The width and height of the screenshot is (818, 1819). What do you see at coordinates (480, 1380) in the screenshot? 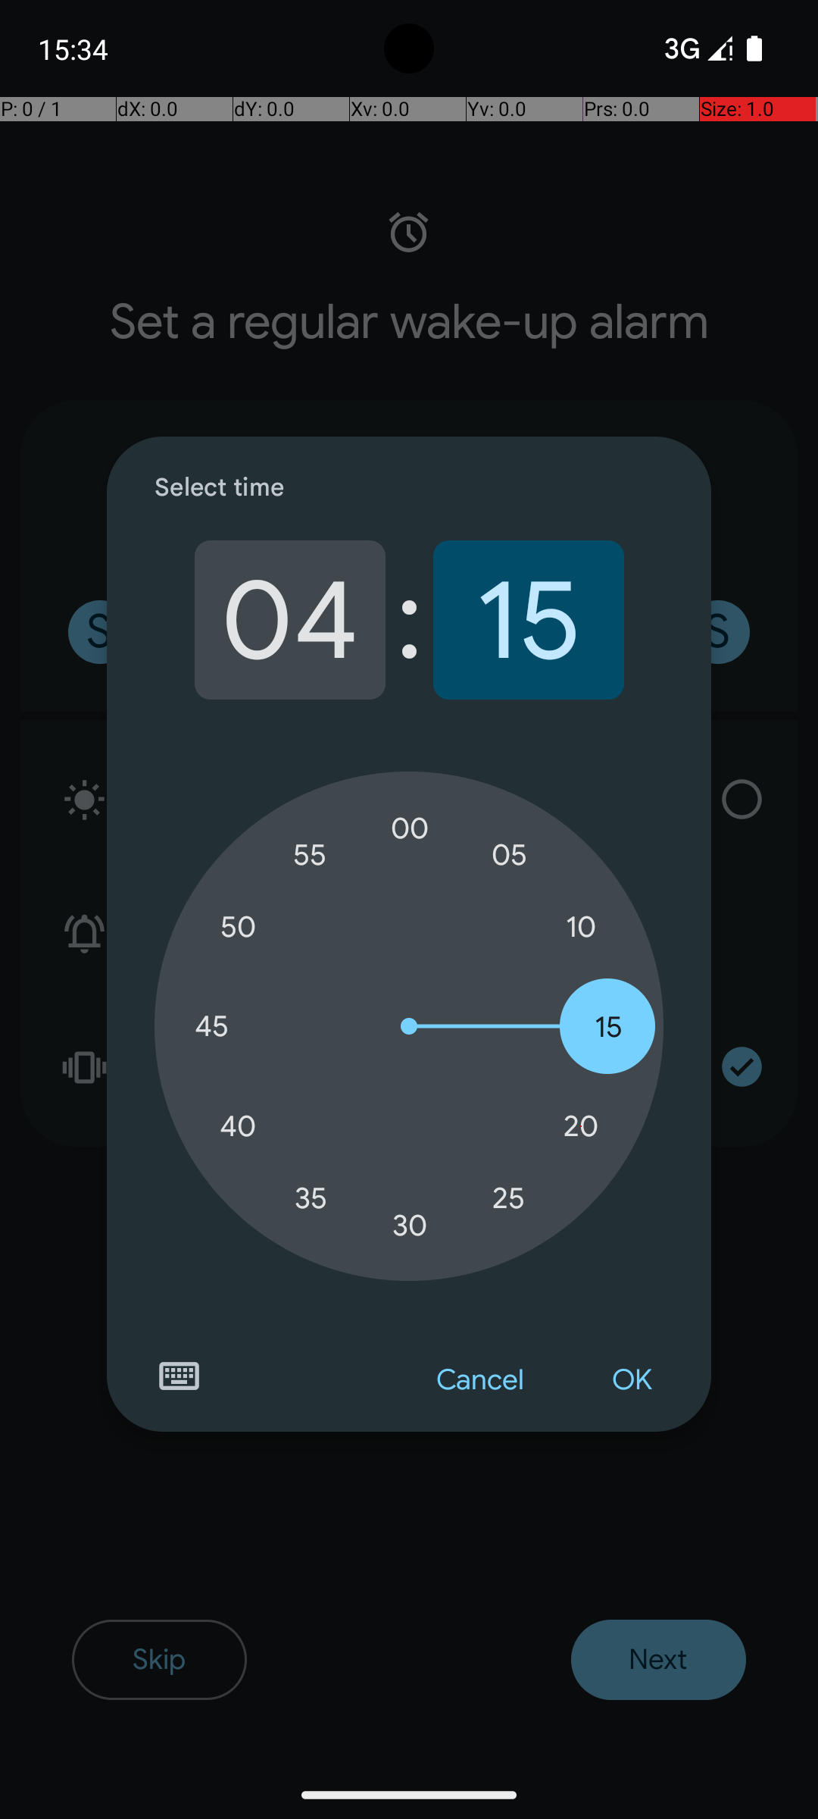
I see `Cancel` at bounding box center [480, 1380].